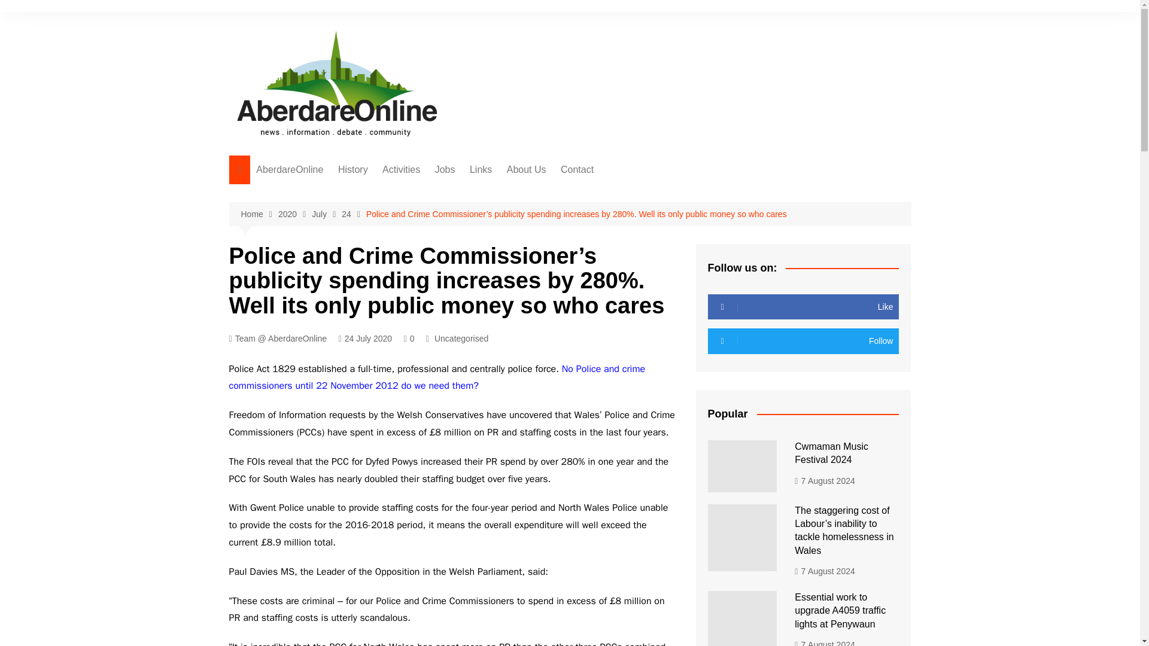 This screenshot has height=646, width=1149. Describe the element at coordinates (326, 214) in the screenshot. I see `July` at that location.